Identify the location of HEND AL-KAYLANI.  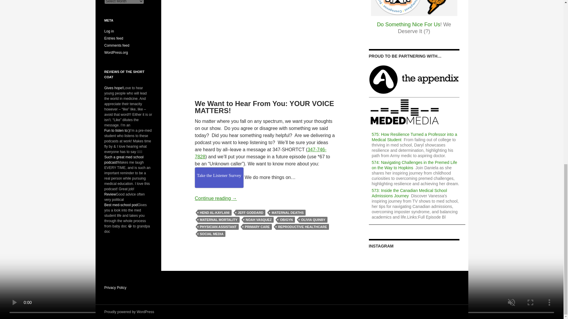
(214, 213).